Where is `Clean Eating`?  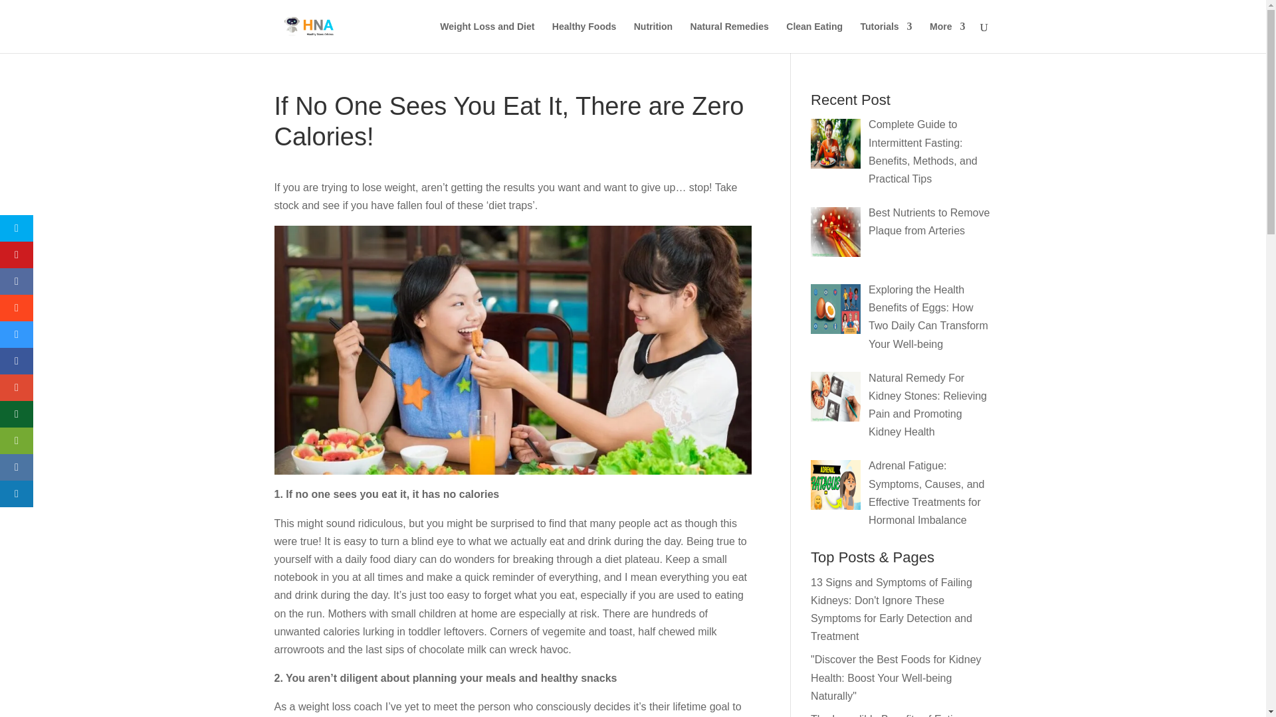 Clean Eating is located at coordinates (813, 37).